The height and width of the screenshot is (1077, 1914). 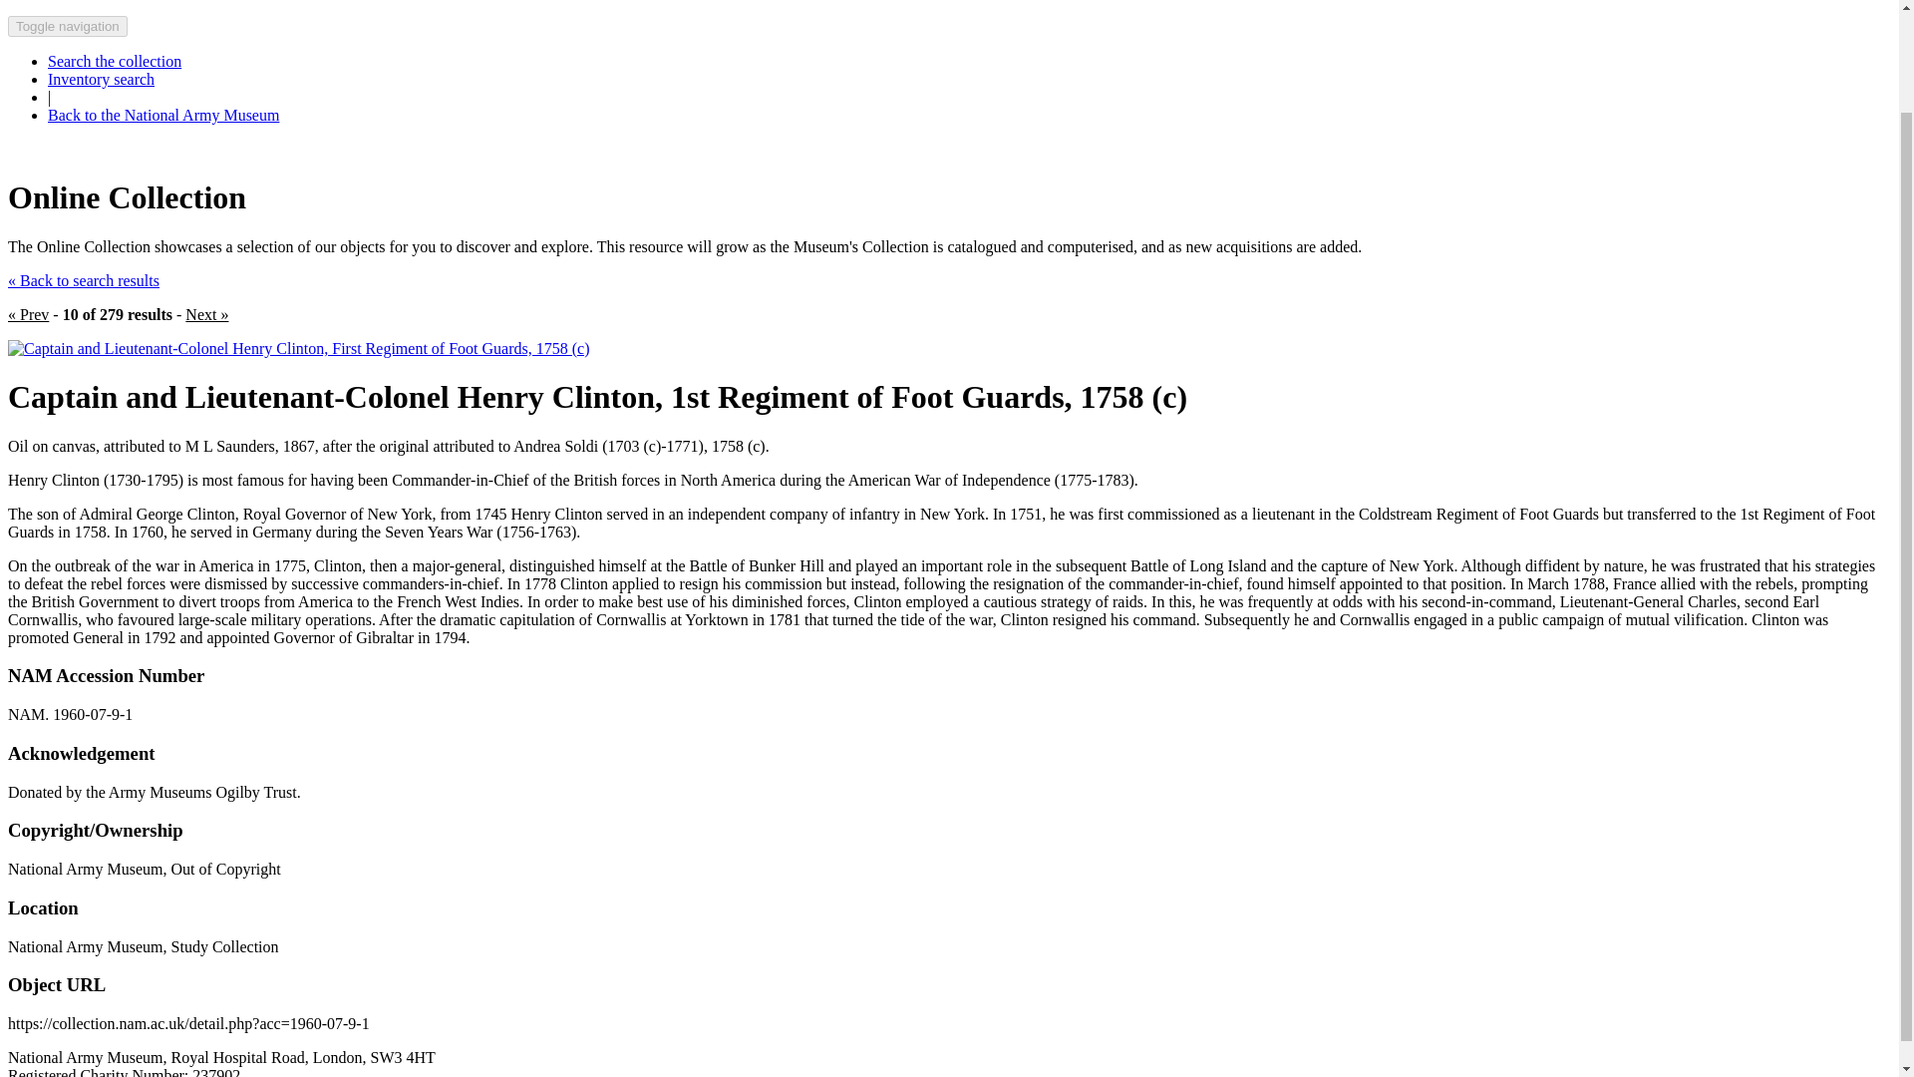 I want to click on Inventory search, so click(x=102, y=79).